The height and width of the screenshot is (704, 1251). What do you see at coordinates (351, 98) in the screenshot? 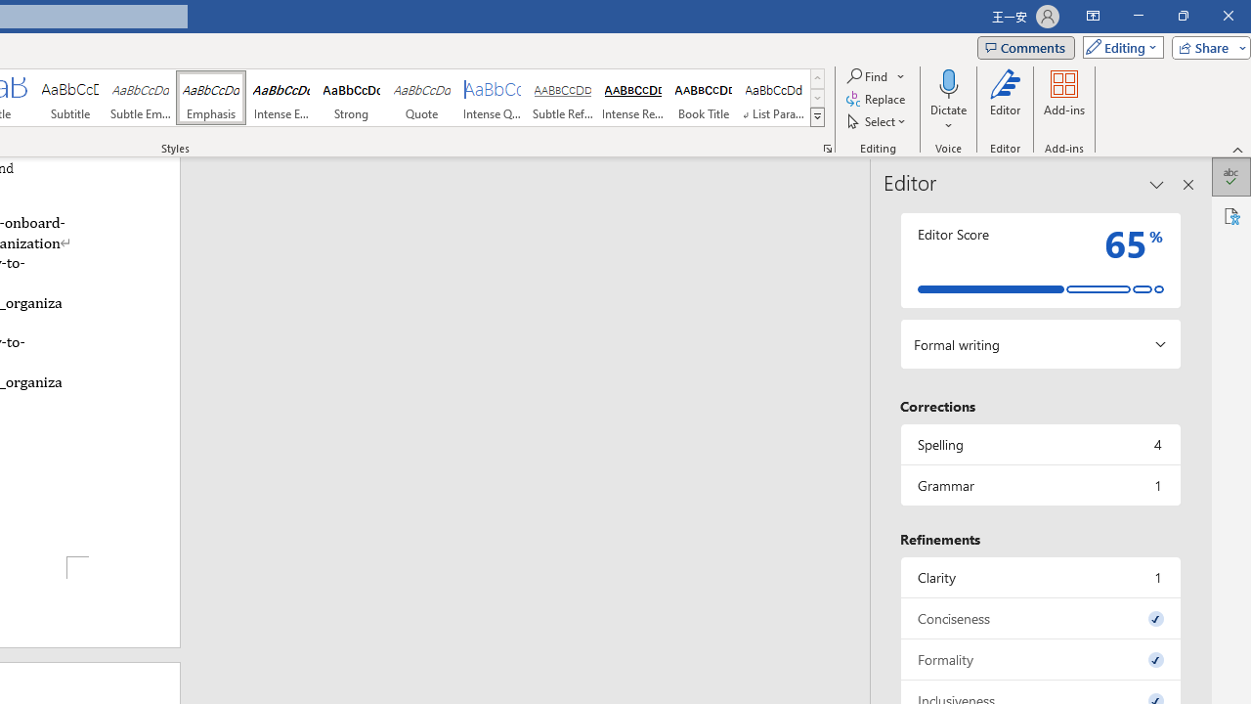
I see `Strong` at bounding box center [351, 98].